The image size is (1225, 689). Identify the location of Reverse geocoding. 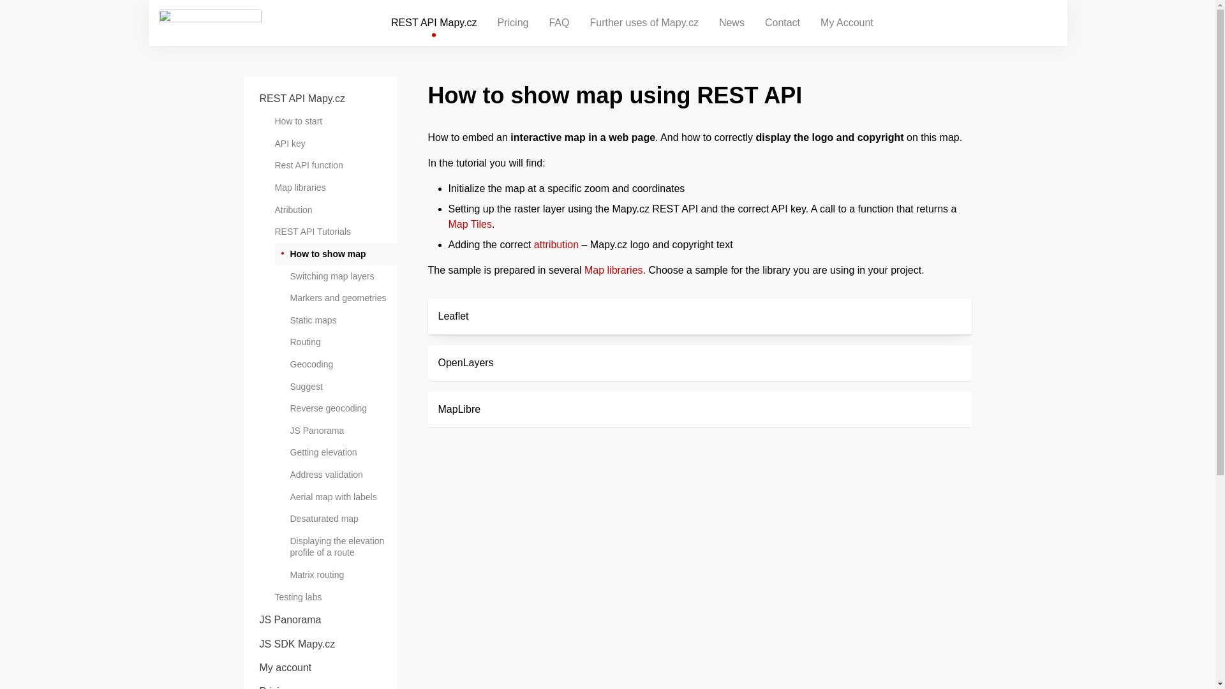
(336, 408).